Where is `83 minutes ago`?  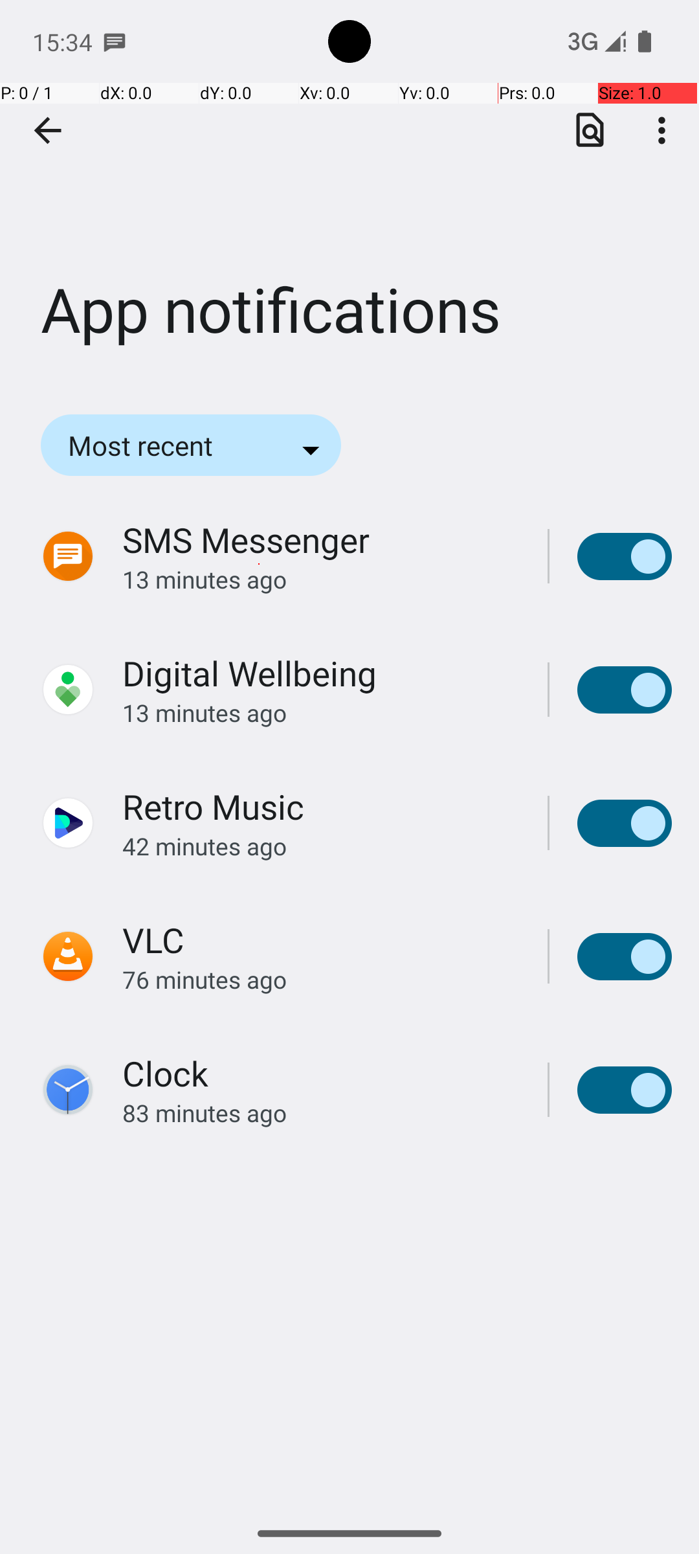
83 minutes ago is located at coordinates (321, 1112).